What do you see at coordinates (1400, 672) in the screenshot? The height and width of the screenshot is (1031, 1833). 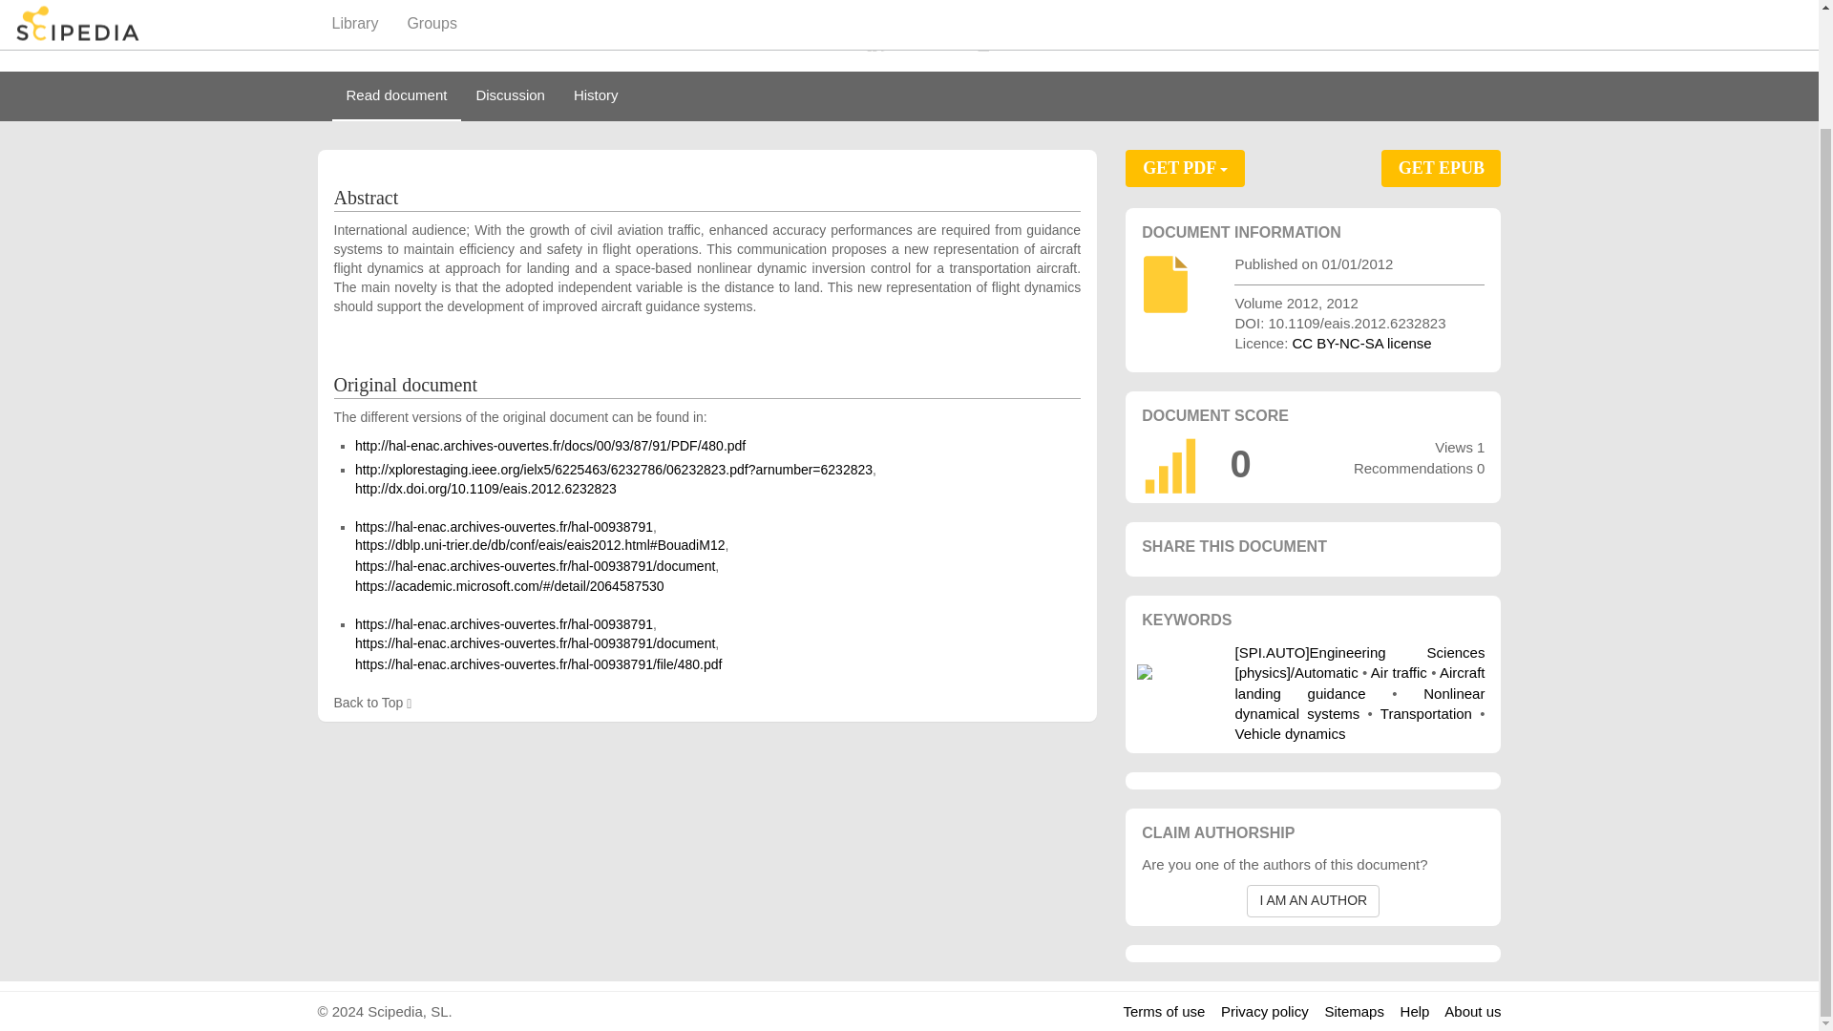 I see `Air traffic` at bounding box center [1400, 672].